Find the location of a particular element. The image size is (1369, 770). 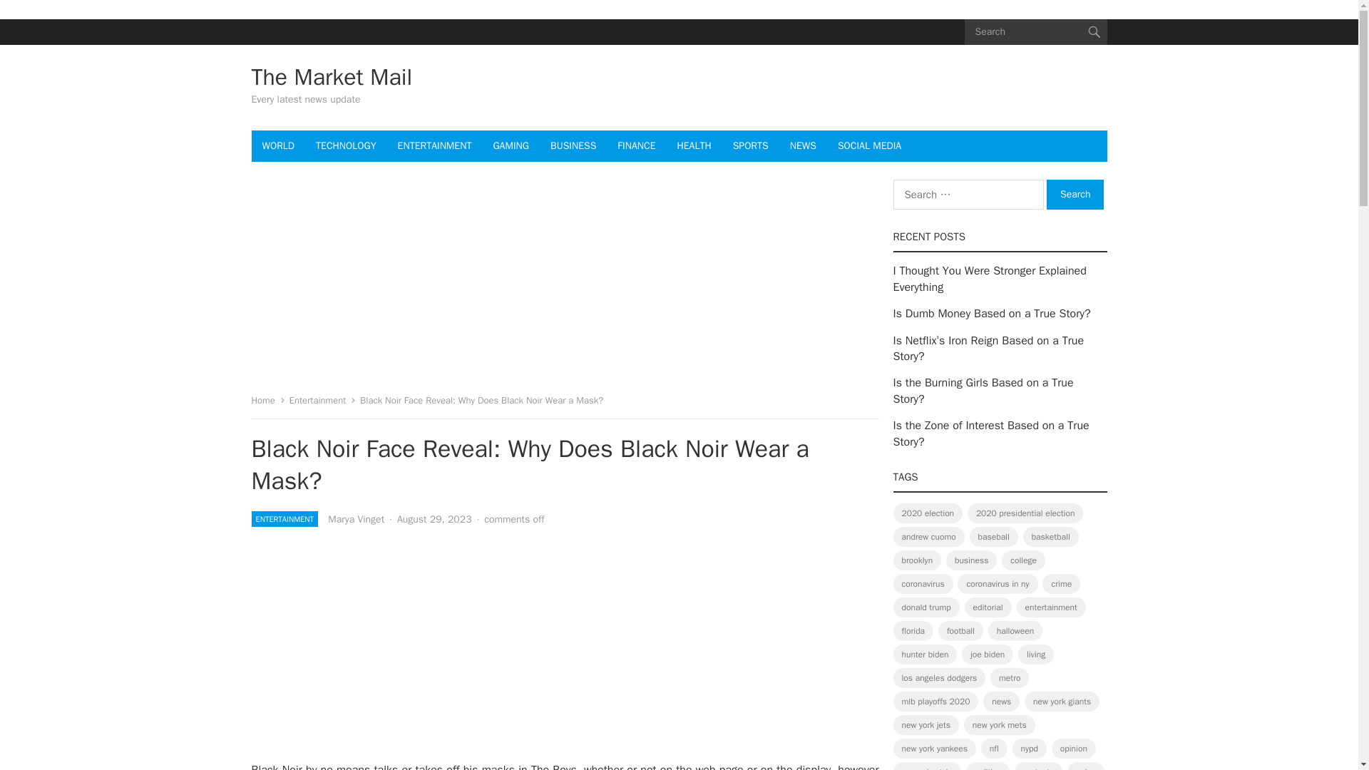

TECHNOLOGY is located at coordinates (345, 145).